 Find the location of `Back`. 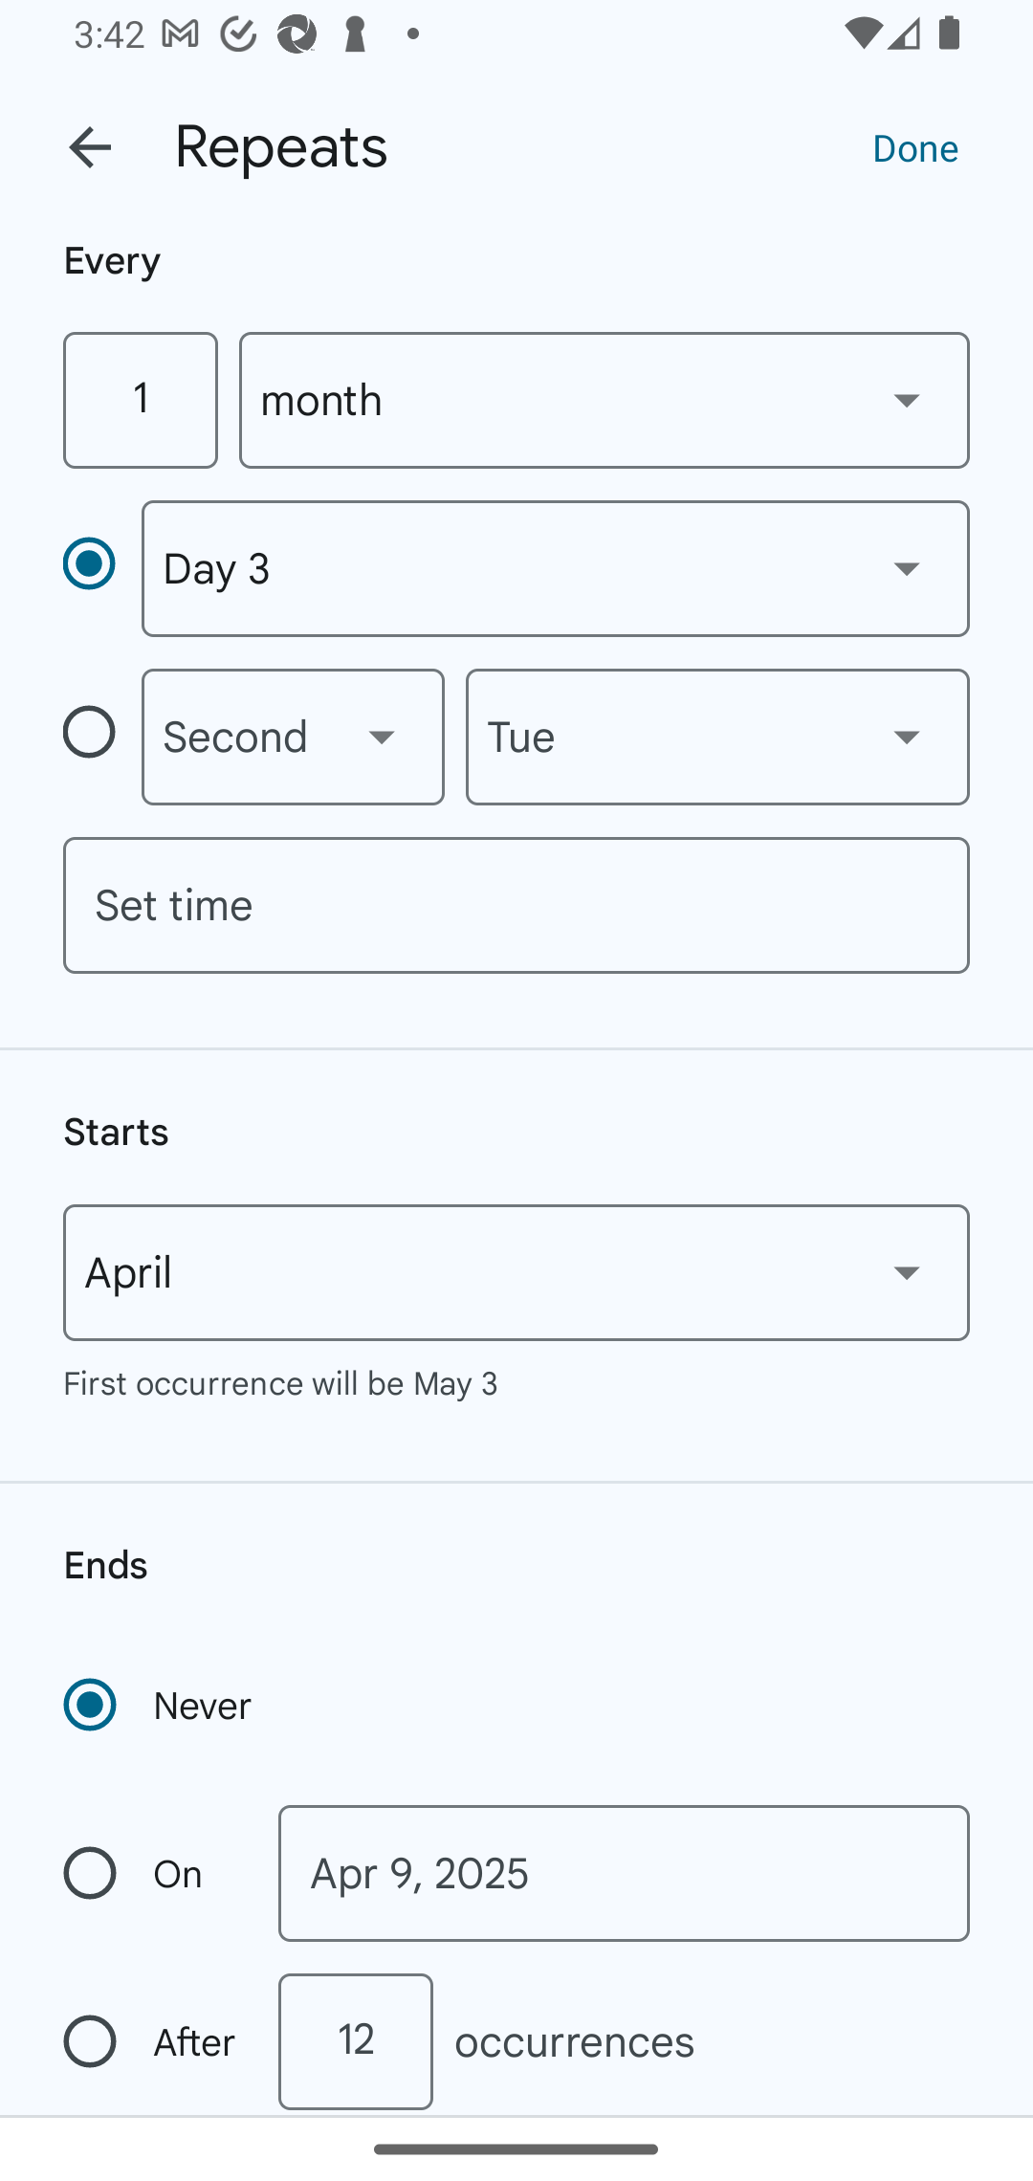

Back is located at coordinates (90, 147).